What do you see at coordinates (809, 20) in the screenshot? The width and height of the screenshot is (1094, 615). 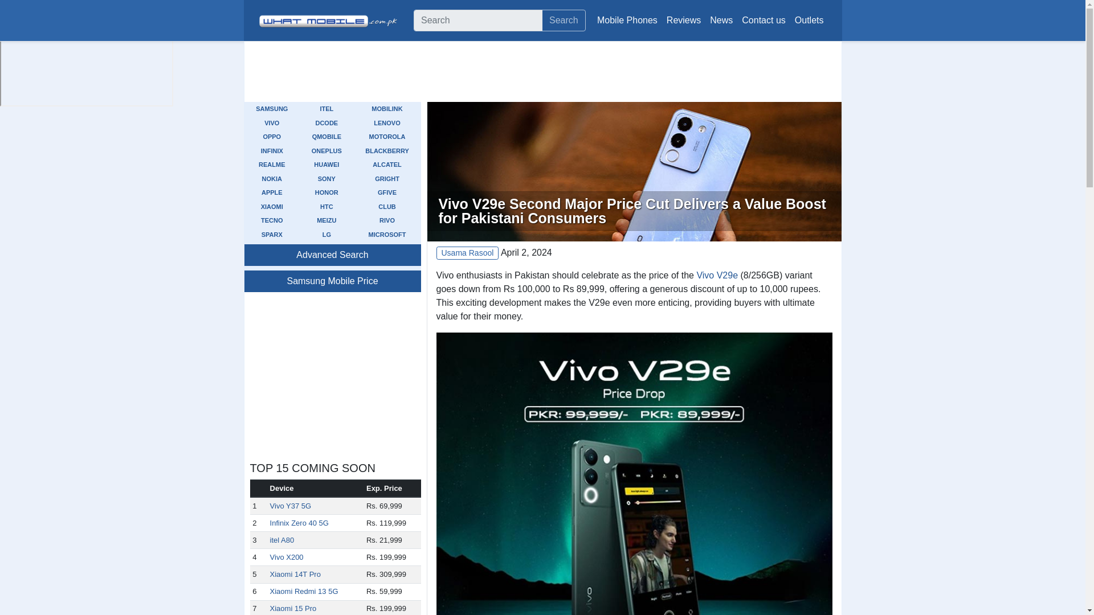 I see `Outlets` at bounding box center [809, 20].